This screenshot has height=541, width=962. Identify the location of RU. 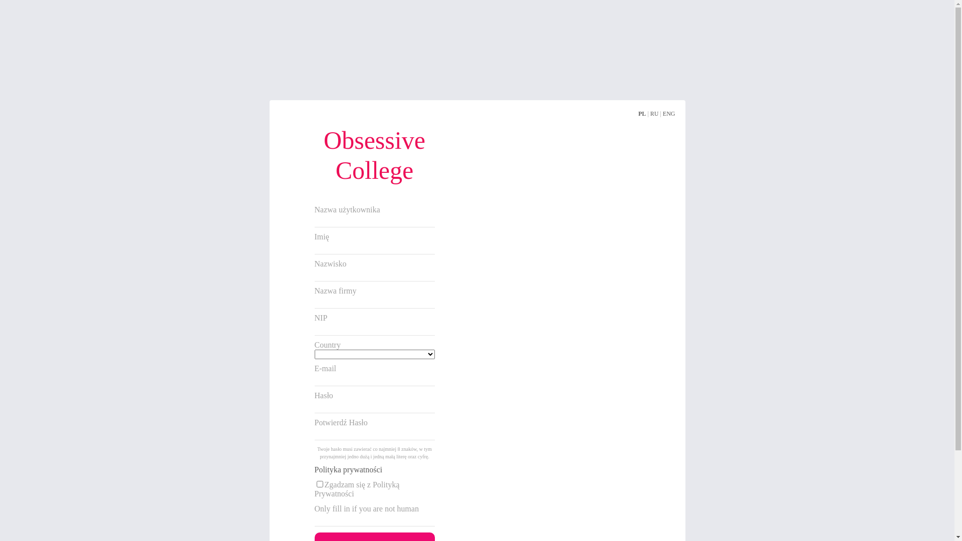
(654, 114).